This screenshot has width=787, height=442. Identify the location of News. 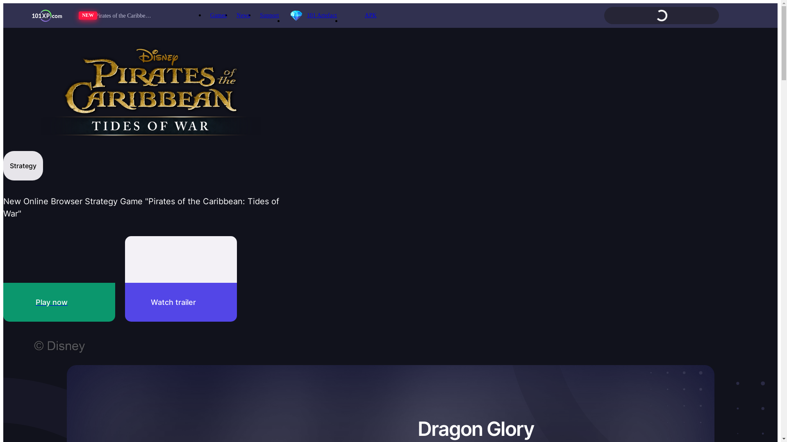
(243, 16).